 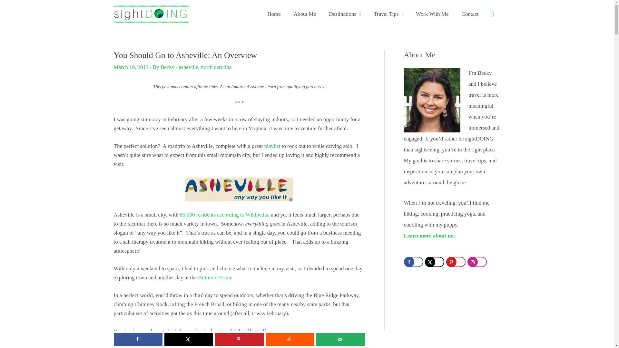 I want to click on asheville, so click(x=188, y=67).